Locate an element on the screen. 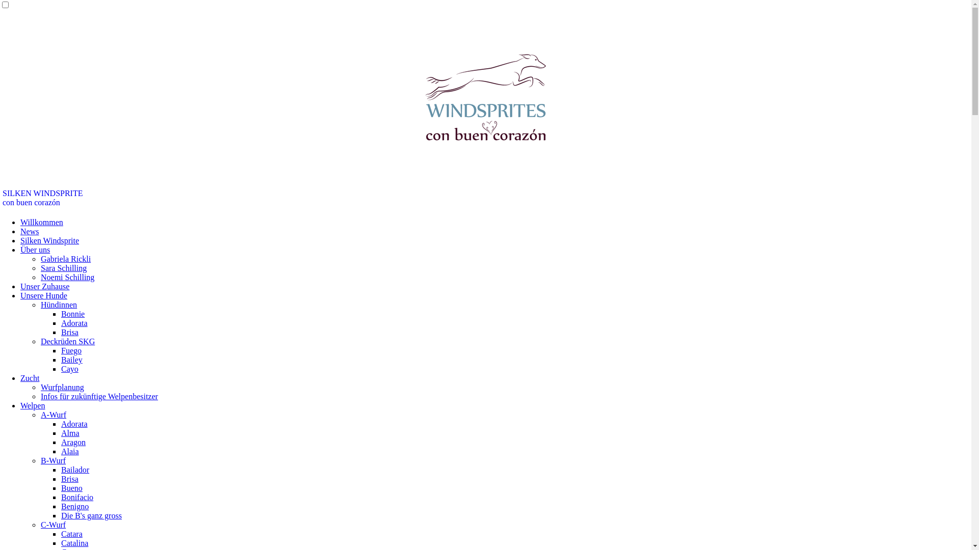 This screenshot has width=979, height=550. Bueno is located at coordinates (72, 488).